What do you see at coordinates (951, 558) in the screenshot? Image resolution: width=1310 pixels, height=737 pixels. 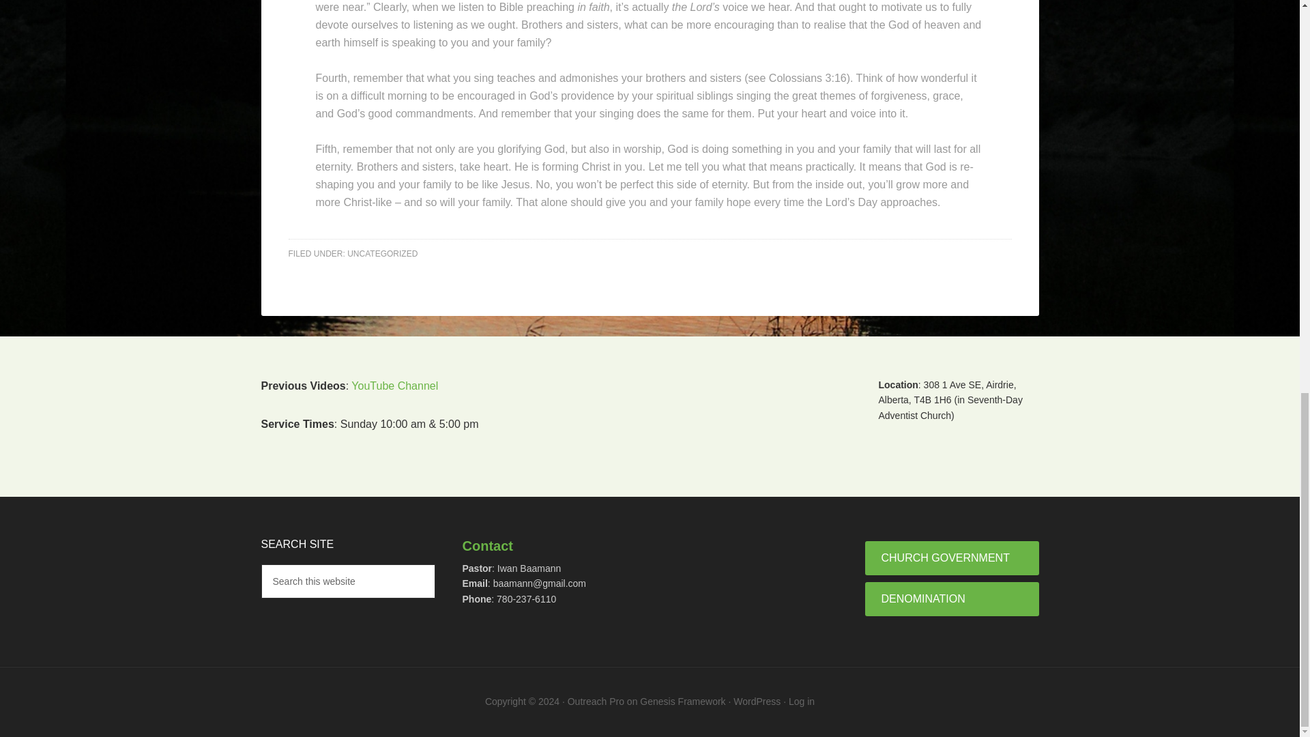 I see `CHURCH GOVERNMENT` at bounding box center [951, 558].